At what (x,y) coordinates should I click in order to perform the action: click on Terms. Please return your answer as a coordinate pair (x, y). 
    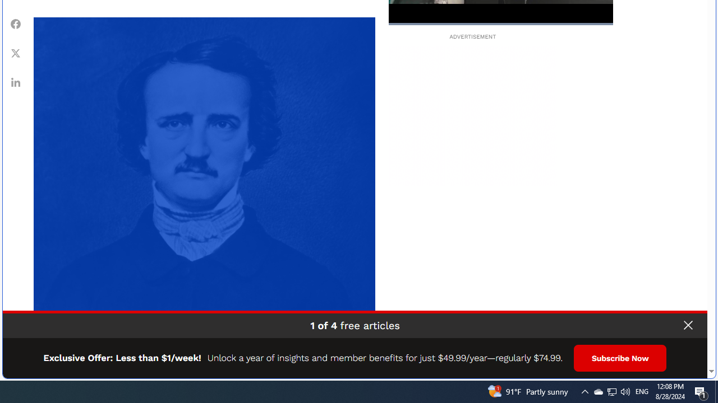
    Looking at the image, I should click on (697, 366).